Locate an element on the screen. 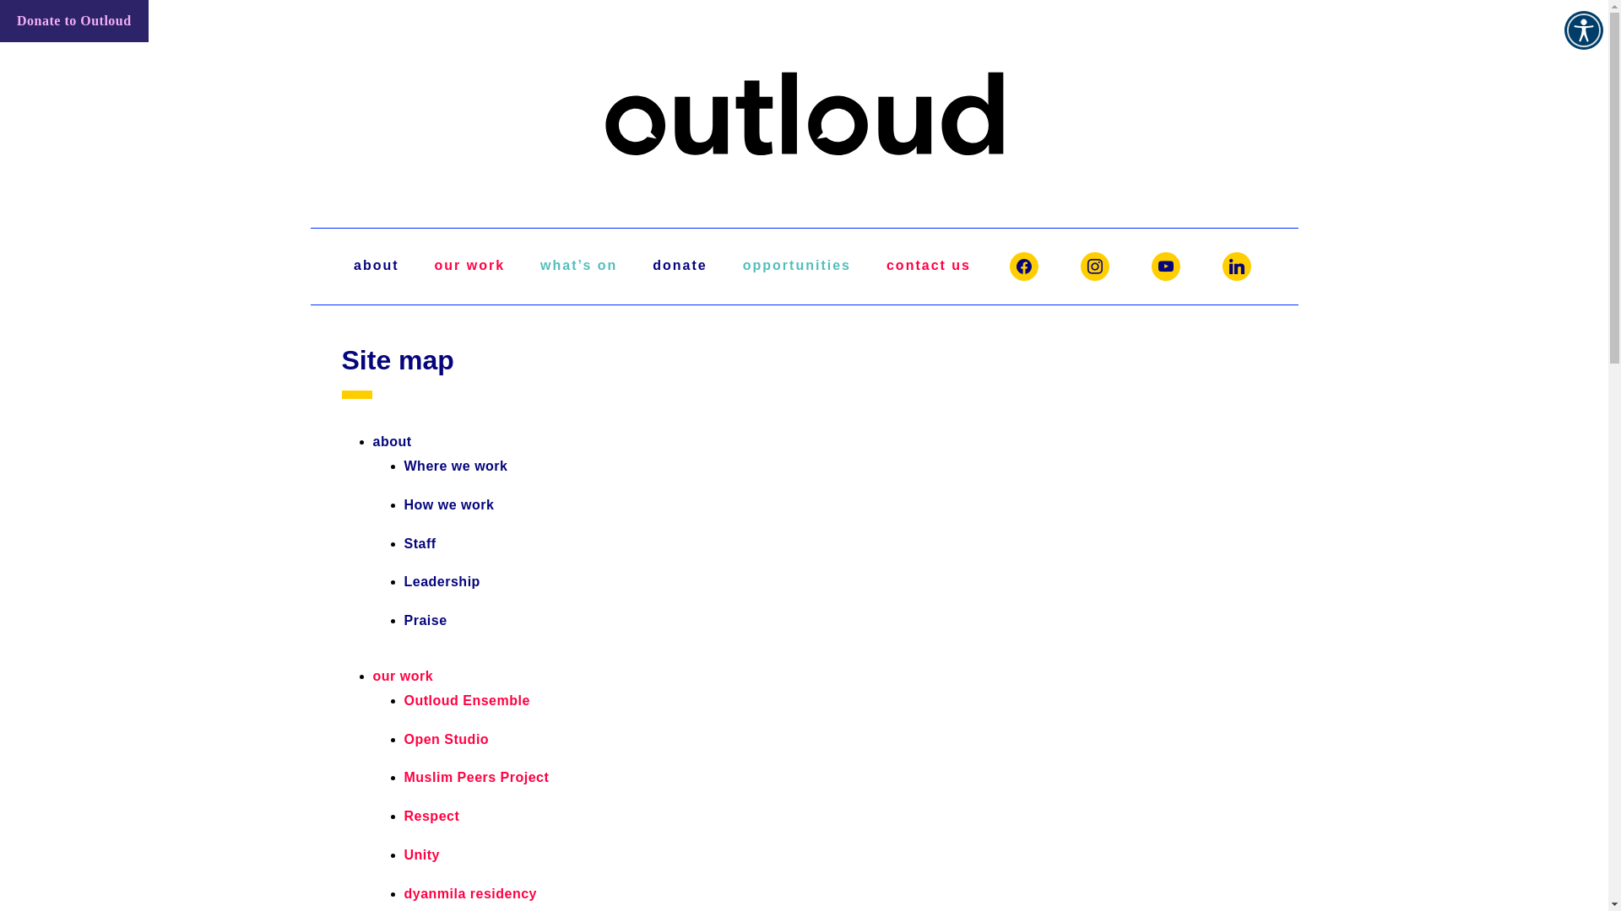  Skip to primary navigation is located at coordinates (0, 0).